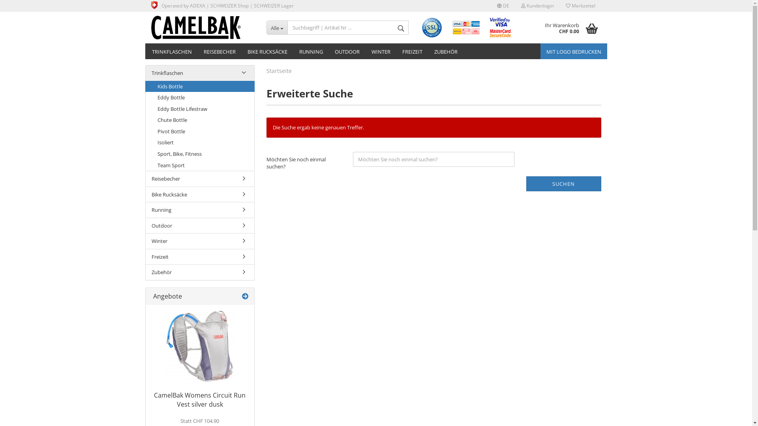  Describe the element at coordinates (200, 257) in the screenshot. I see `Freizeit` at that location.